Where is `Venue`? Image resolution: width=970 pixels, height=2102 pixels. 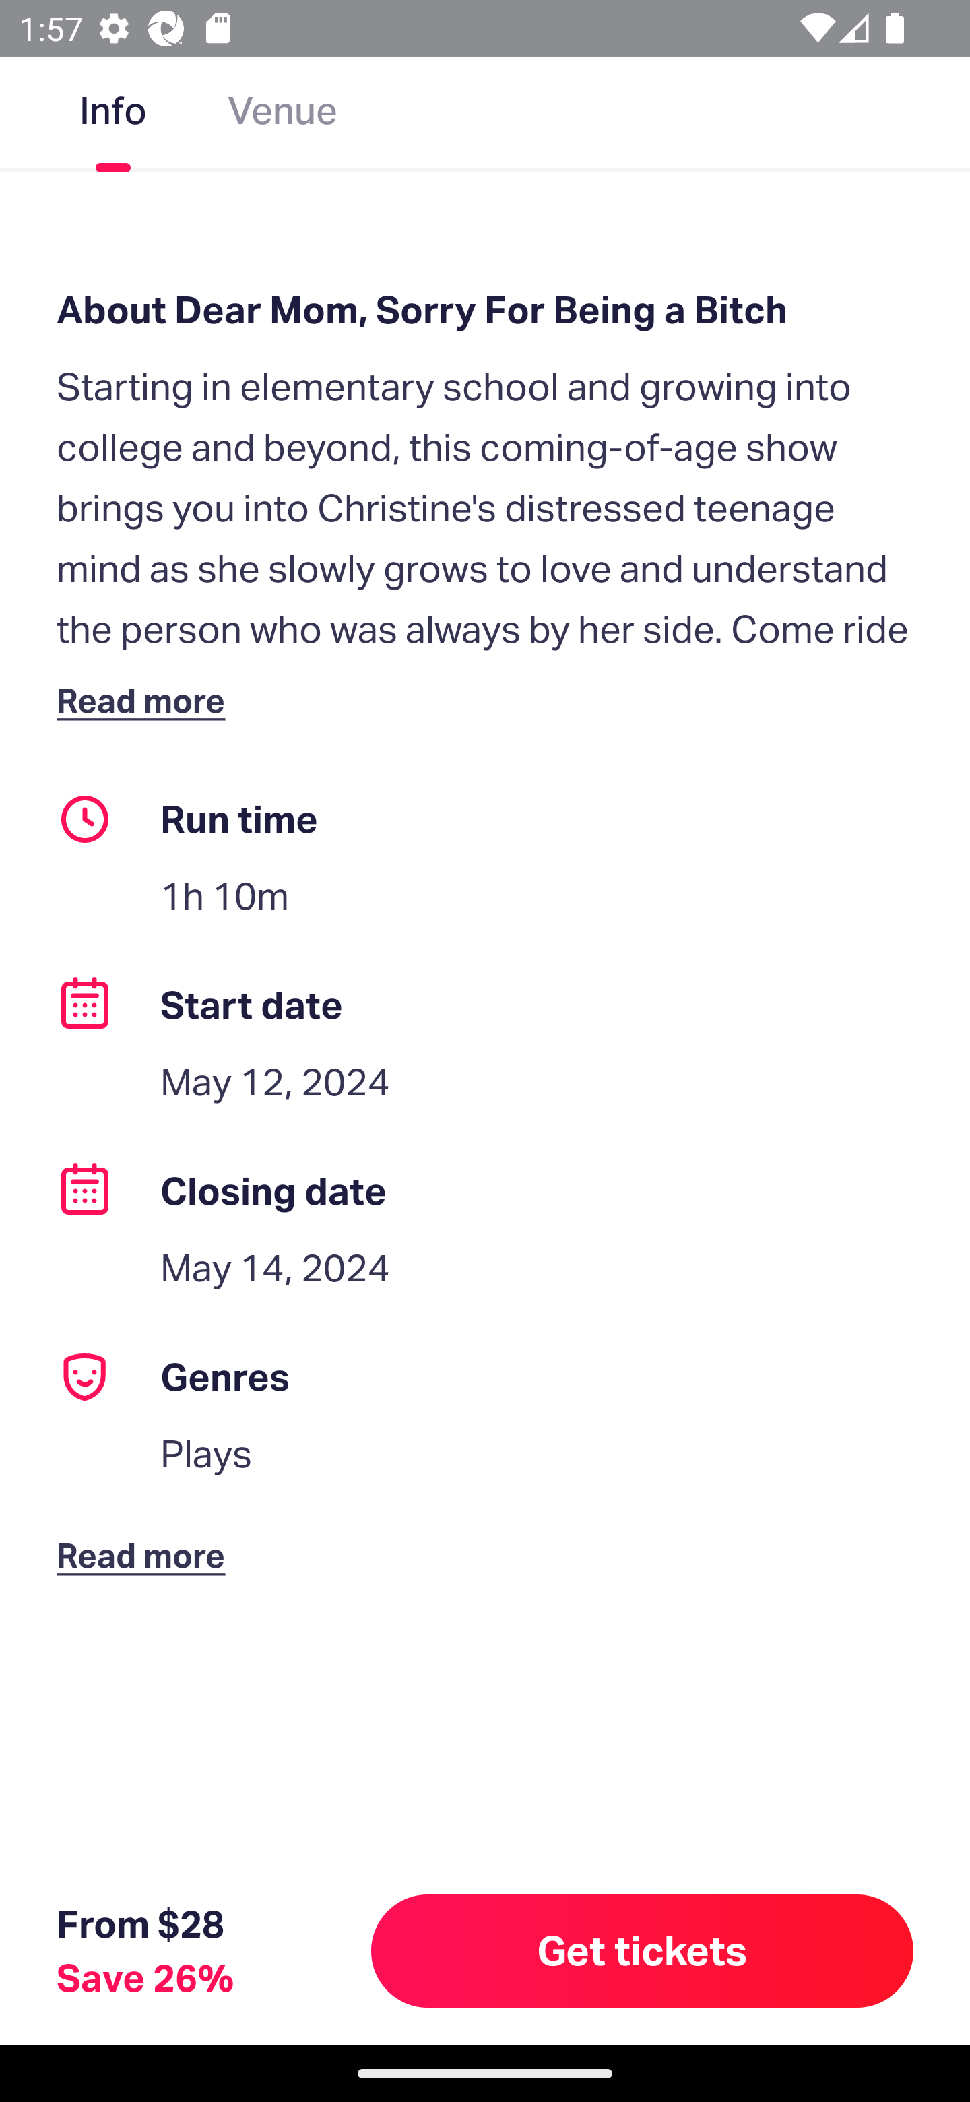
Venue is located at coordinates (282, 115).